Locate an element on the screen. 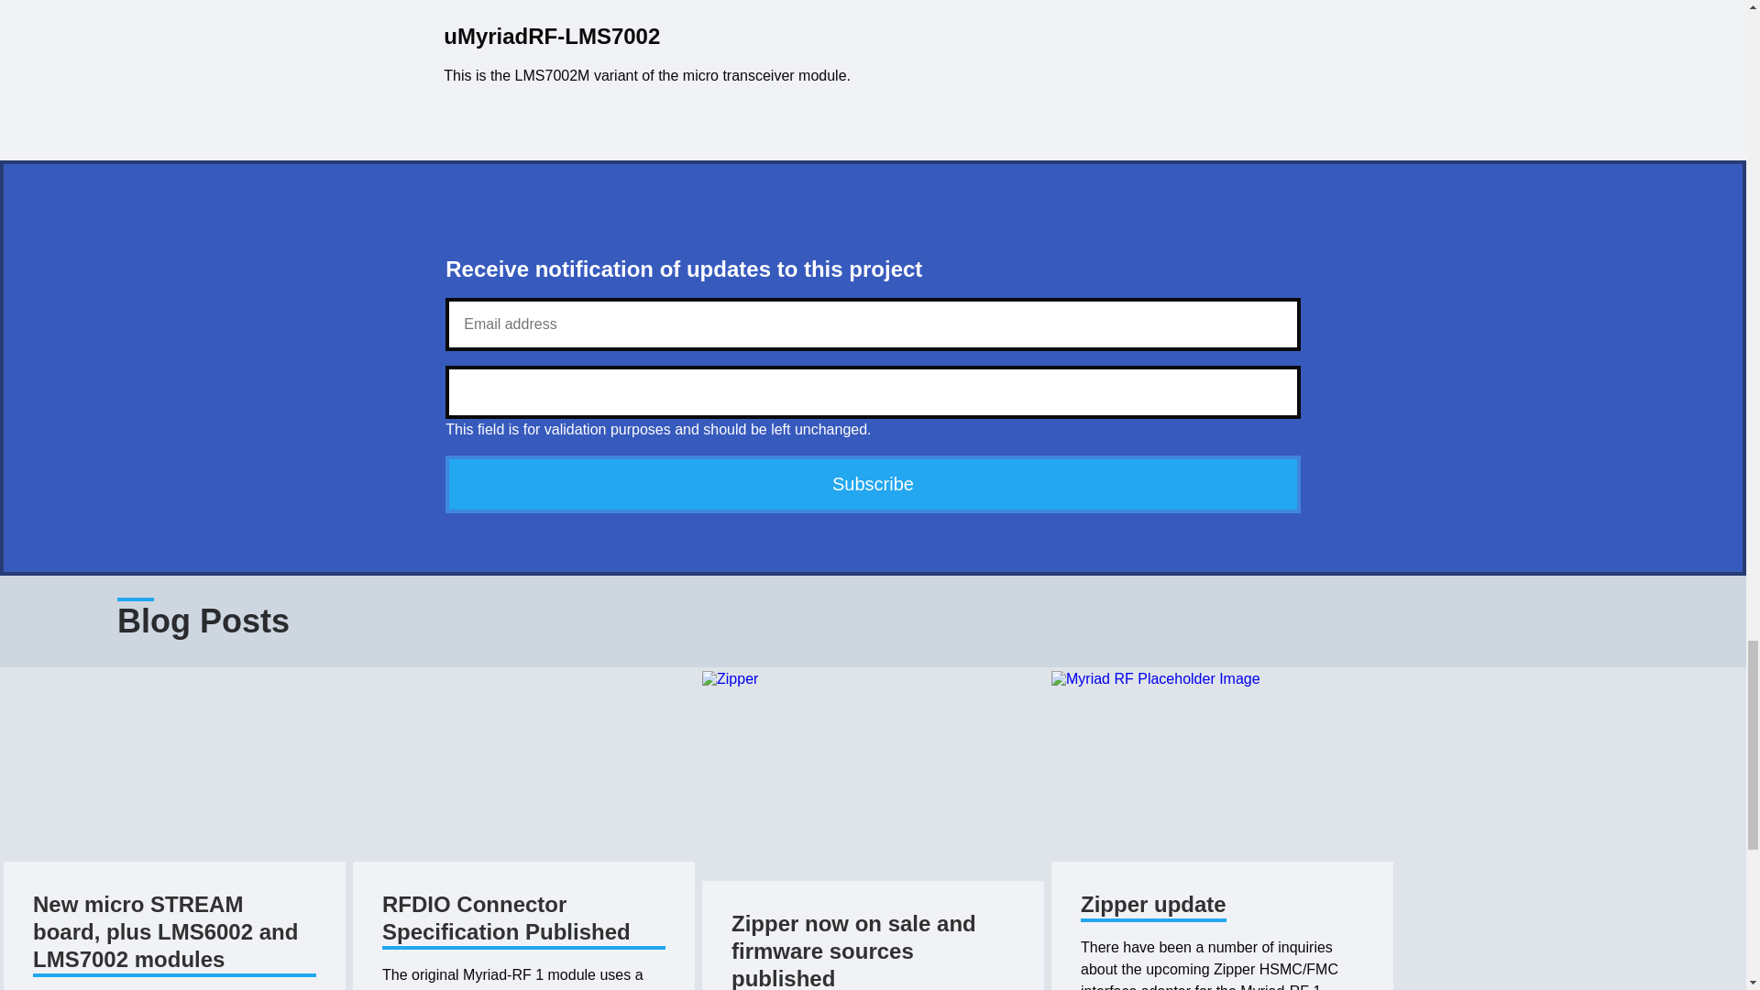  RFDIO Connector Specification Published is located at coordinates (522, 920).